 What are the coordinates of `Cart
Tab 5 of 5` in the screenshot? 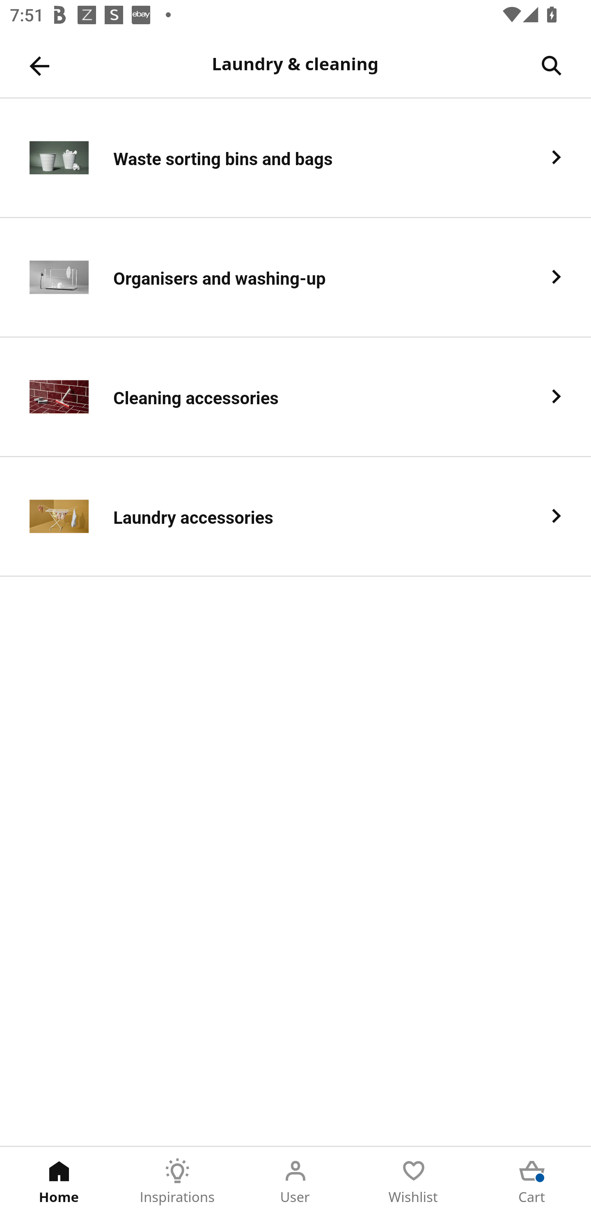 It's located at (532, 1181).